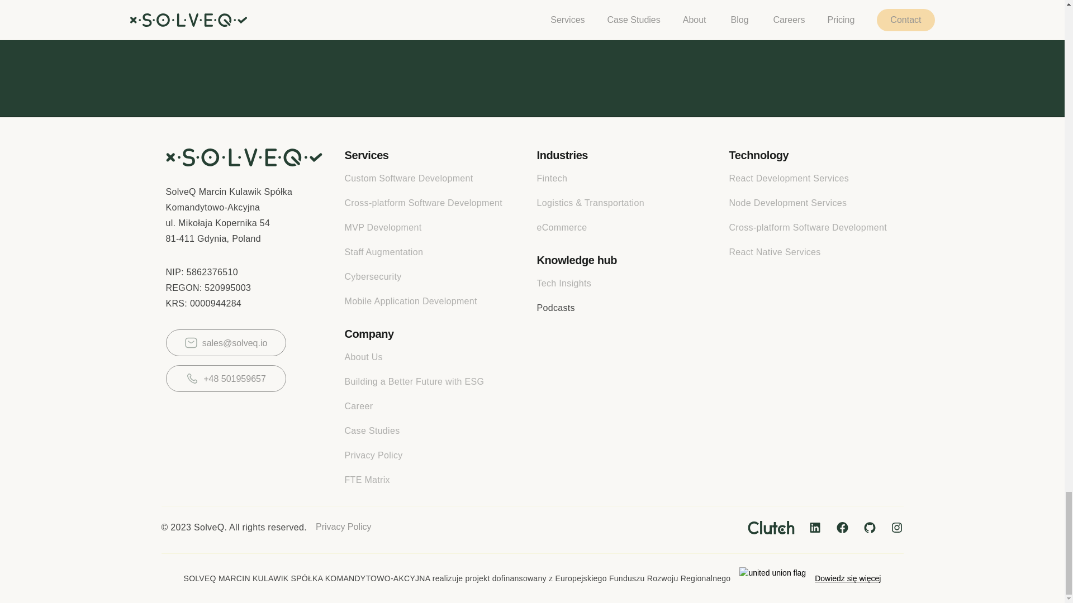 This screenshot has height=603, width=1073. I want to click on Estimate Project, so click(532, 18).